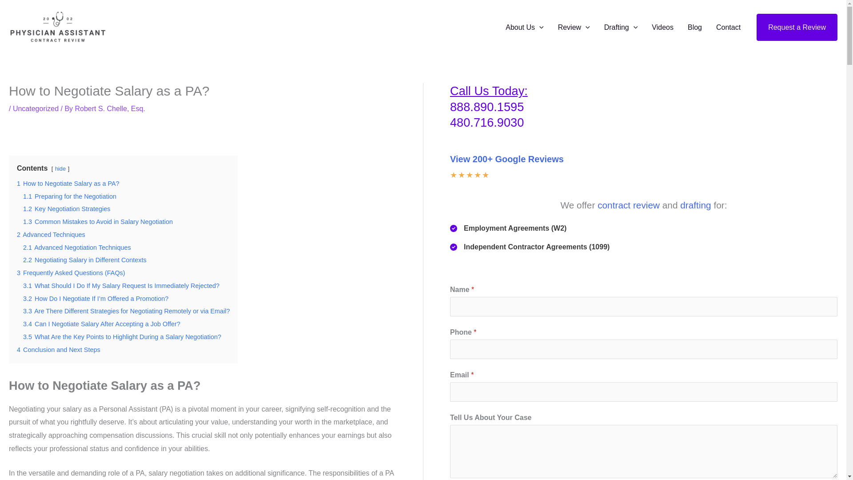 This screenshot has width=853, height=480. I want to click on Videos, so click(663, 28).